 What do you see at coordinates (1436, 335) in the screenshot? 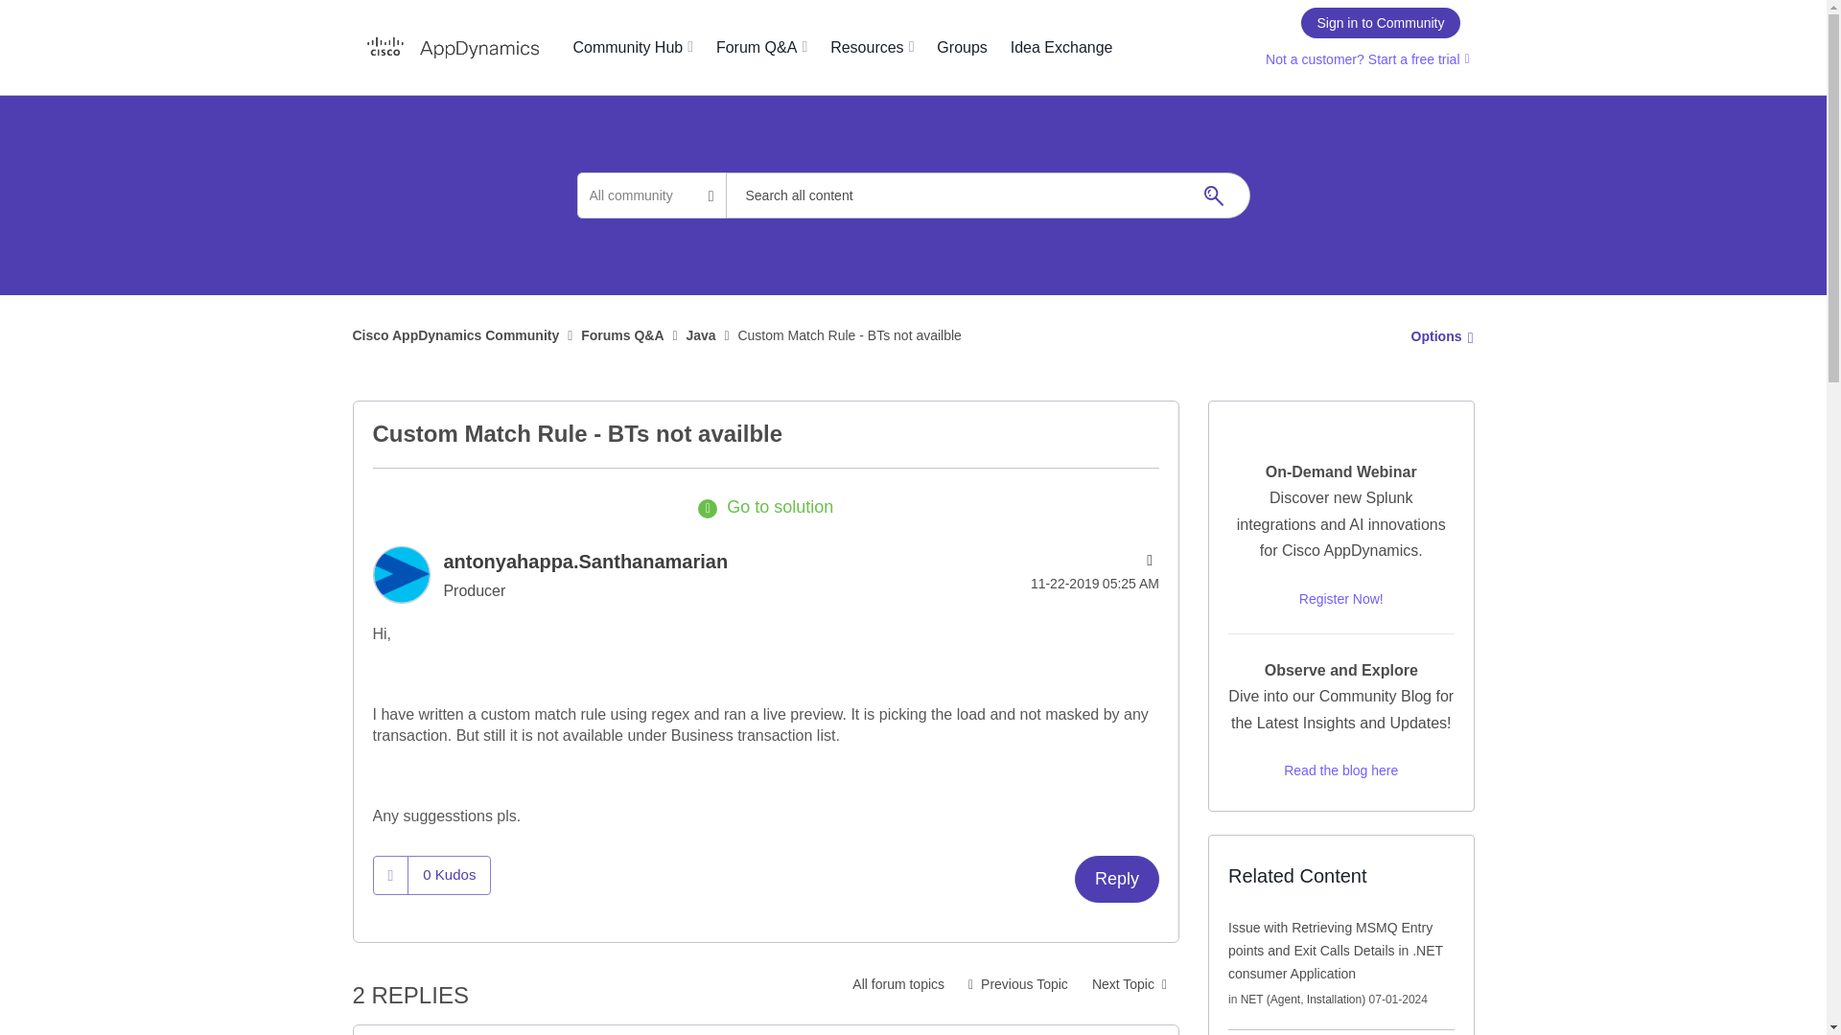
I see `Show option menu` at bounding box center [1436, 335].